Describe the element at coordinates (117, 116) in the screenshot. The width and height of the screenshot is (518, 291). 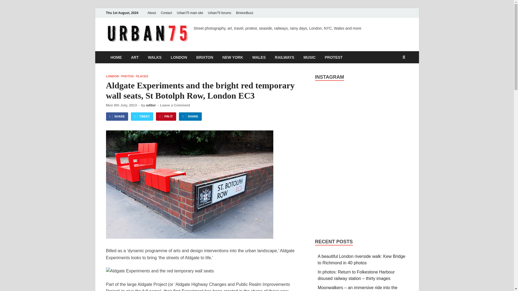
I see `SHARE` at that location.